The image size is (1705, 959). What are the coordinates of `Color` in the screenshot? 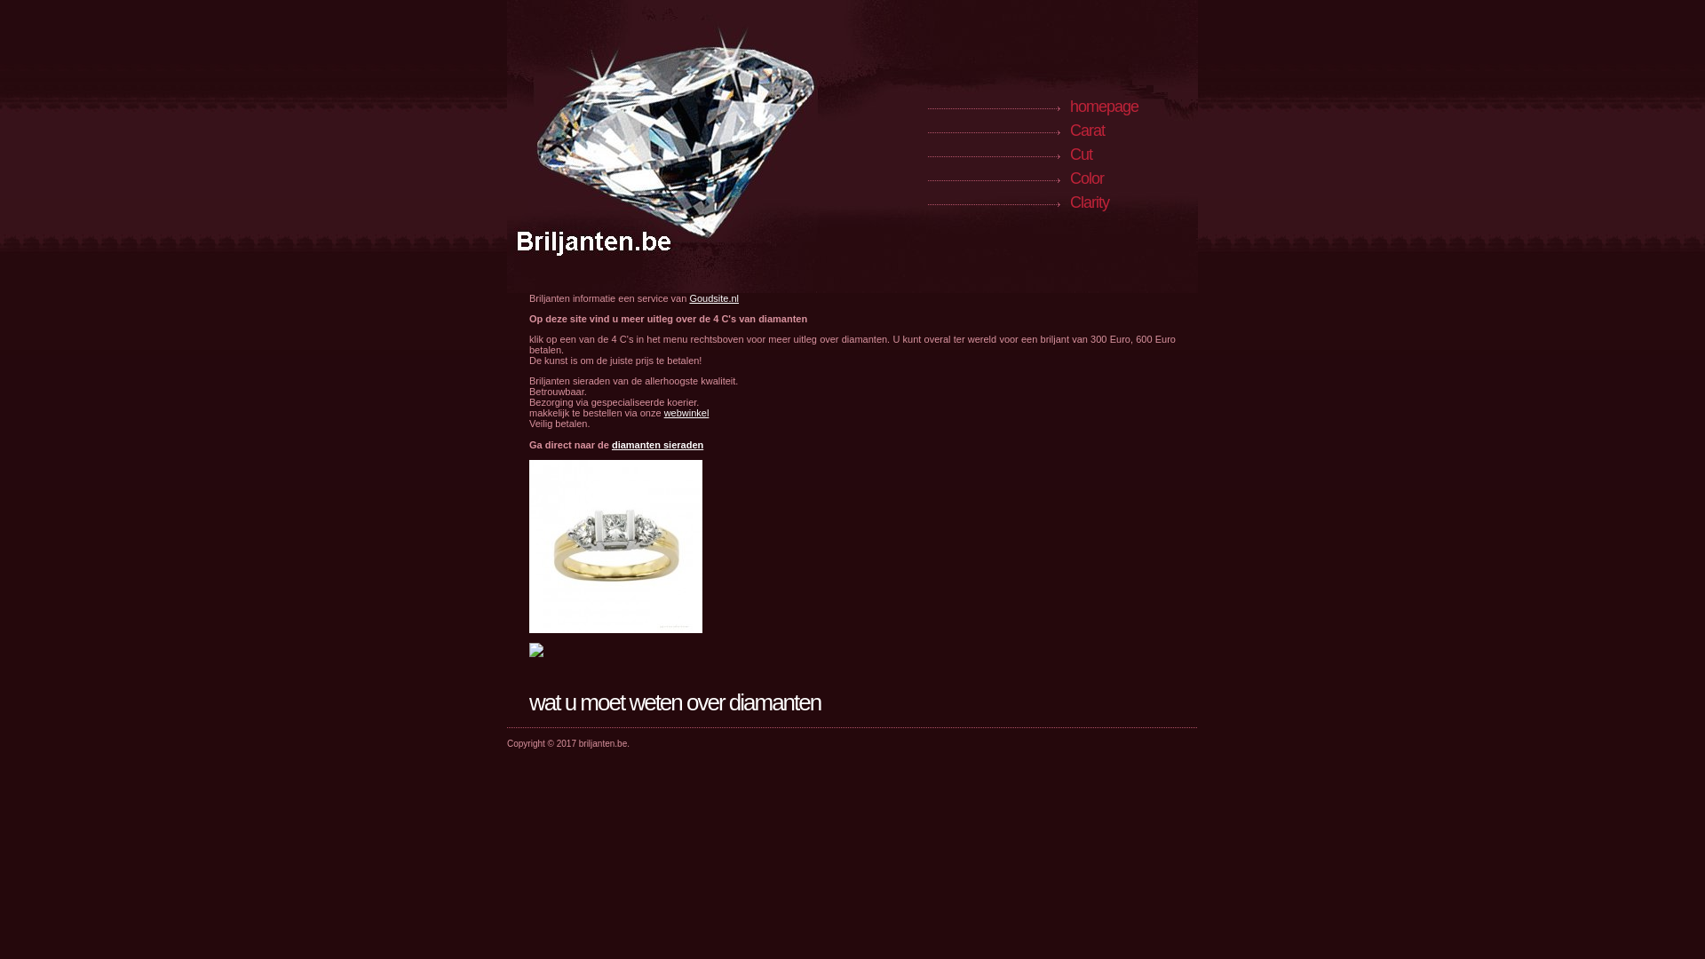 It's located at (1087, 178).